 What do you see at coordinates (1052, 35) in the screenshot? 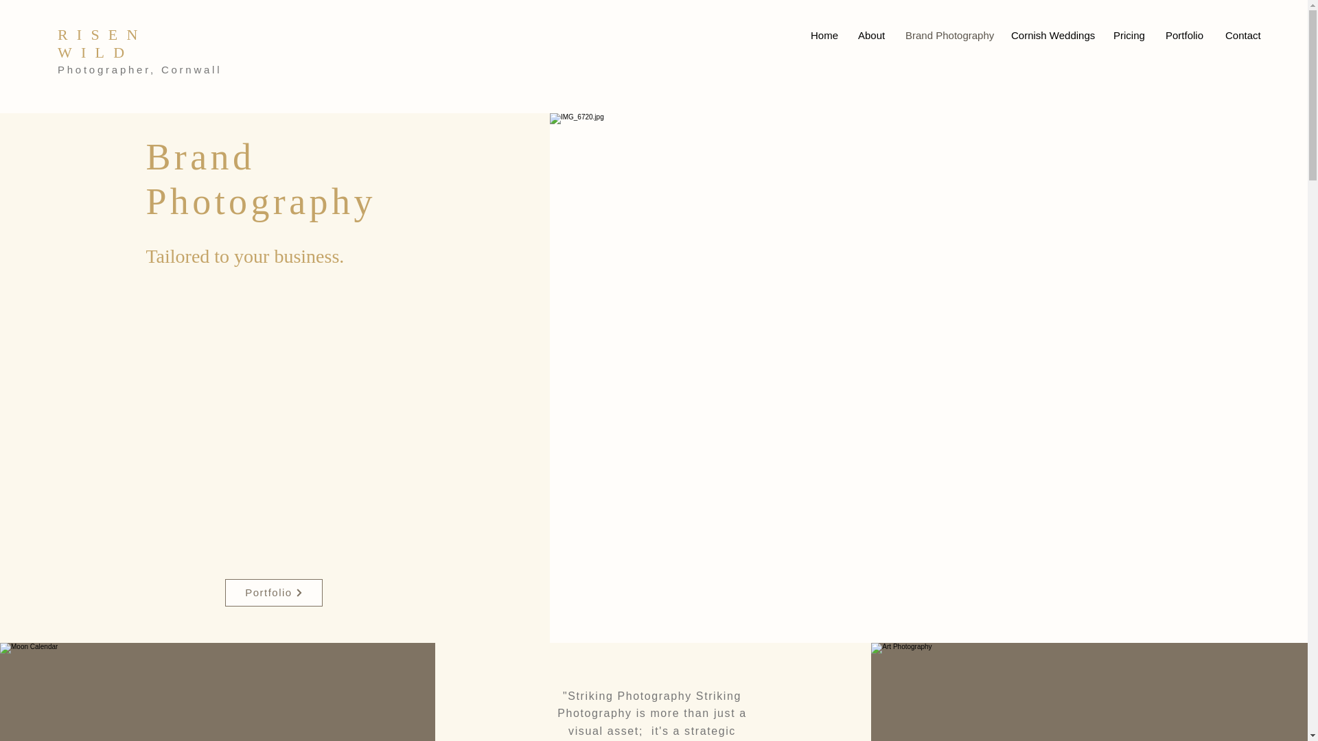
I see `Cornish Weddings` at bounding box center [1052, 35].